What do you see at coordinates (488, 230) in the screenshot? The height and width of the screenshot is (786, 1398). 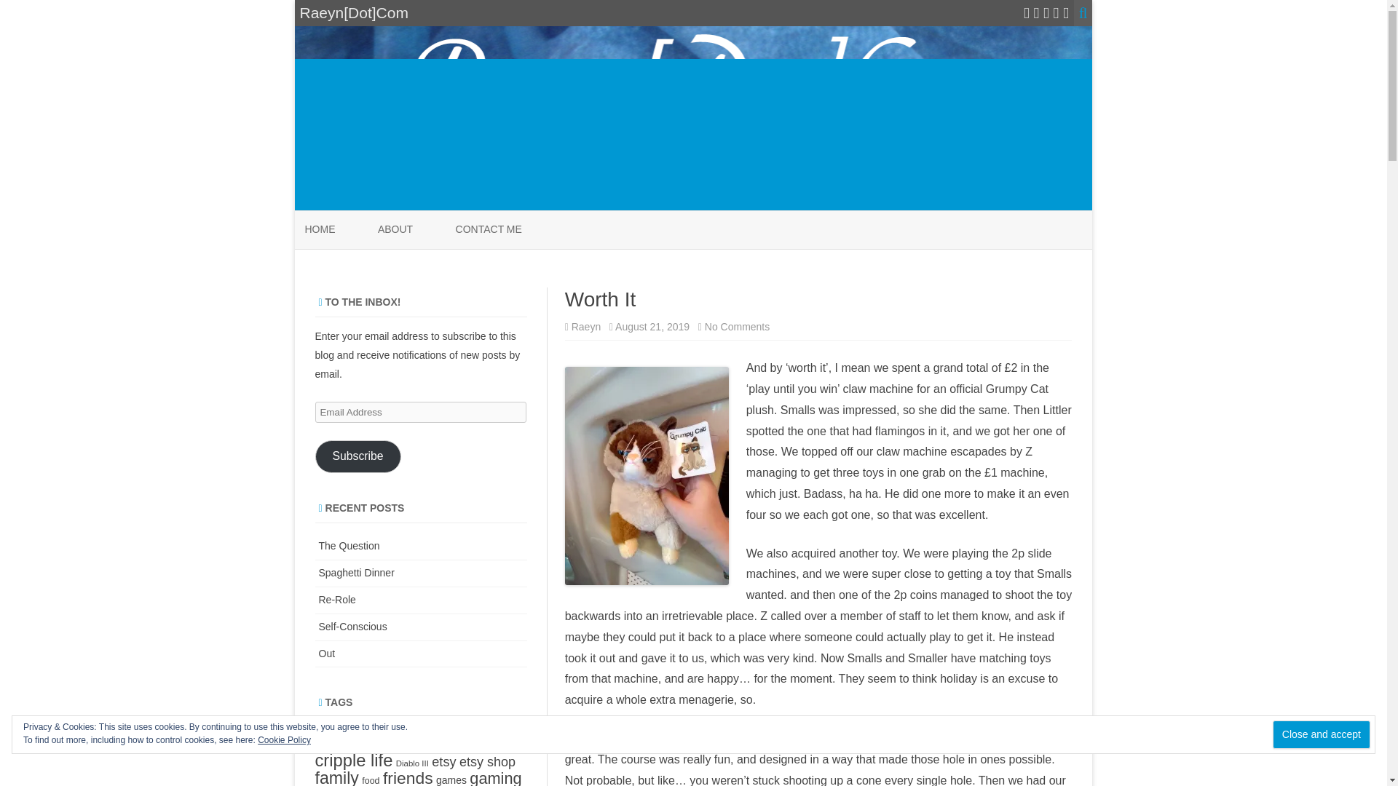 I see `CONTACT ME` at bounding box center [488, 230].